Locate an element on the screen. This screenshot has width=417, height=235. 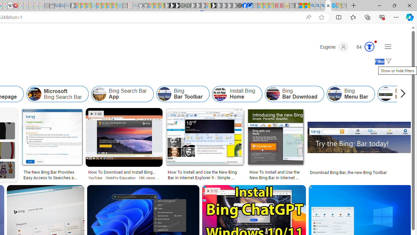
Download Bing Bar, the new Bing Toolbar is located at coordinates (360, 172).